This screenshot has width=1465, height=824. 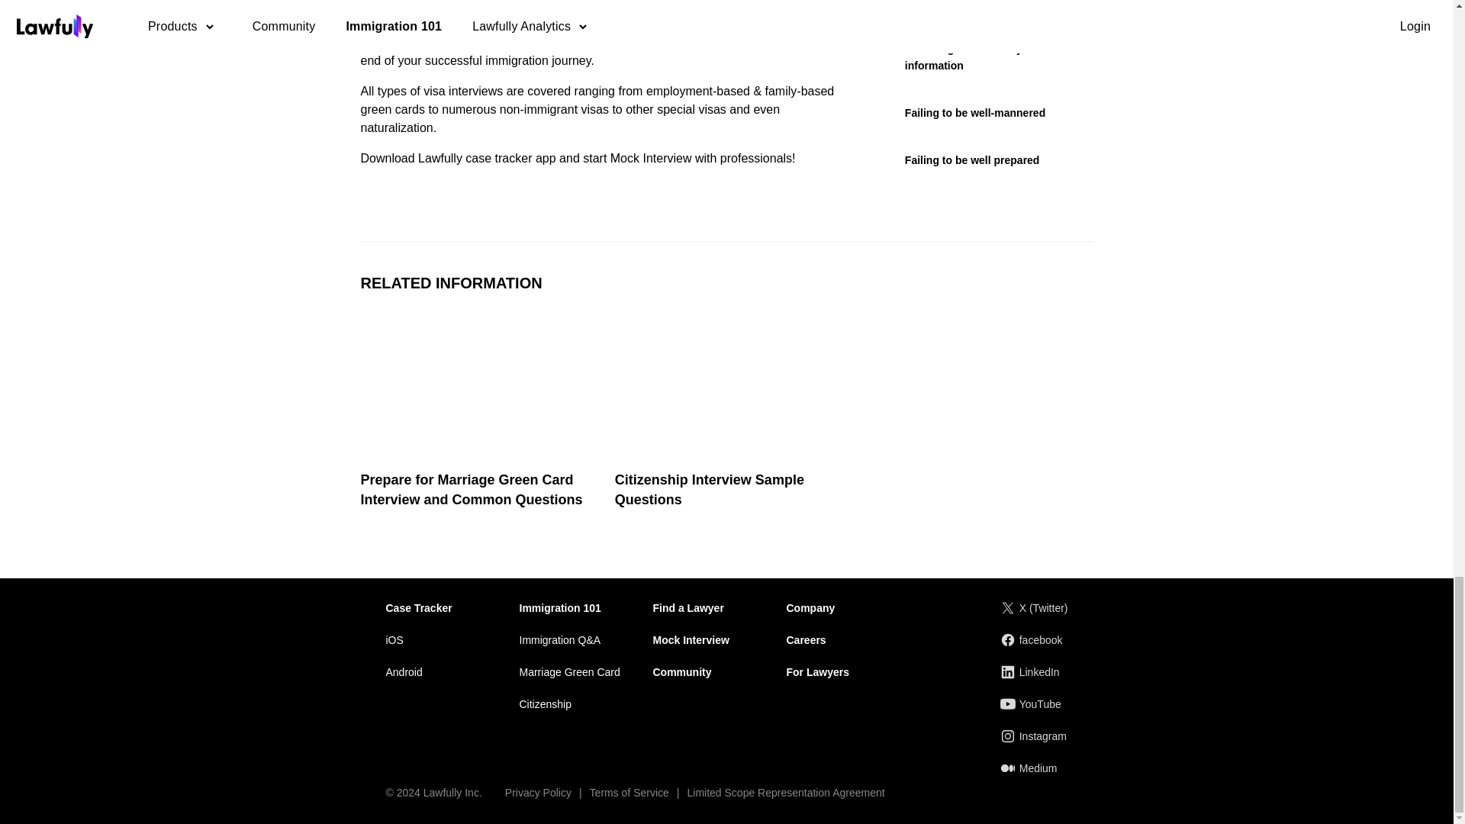 What do you see at coordinates (691, 639) in the screenshot?
I see `Mock Interview` at bounding box center [691, 639].